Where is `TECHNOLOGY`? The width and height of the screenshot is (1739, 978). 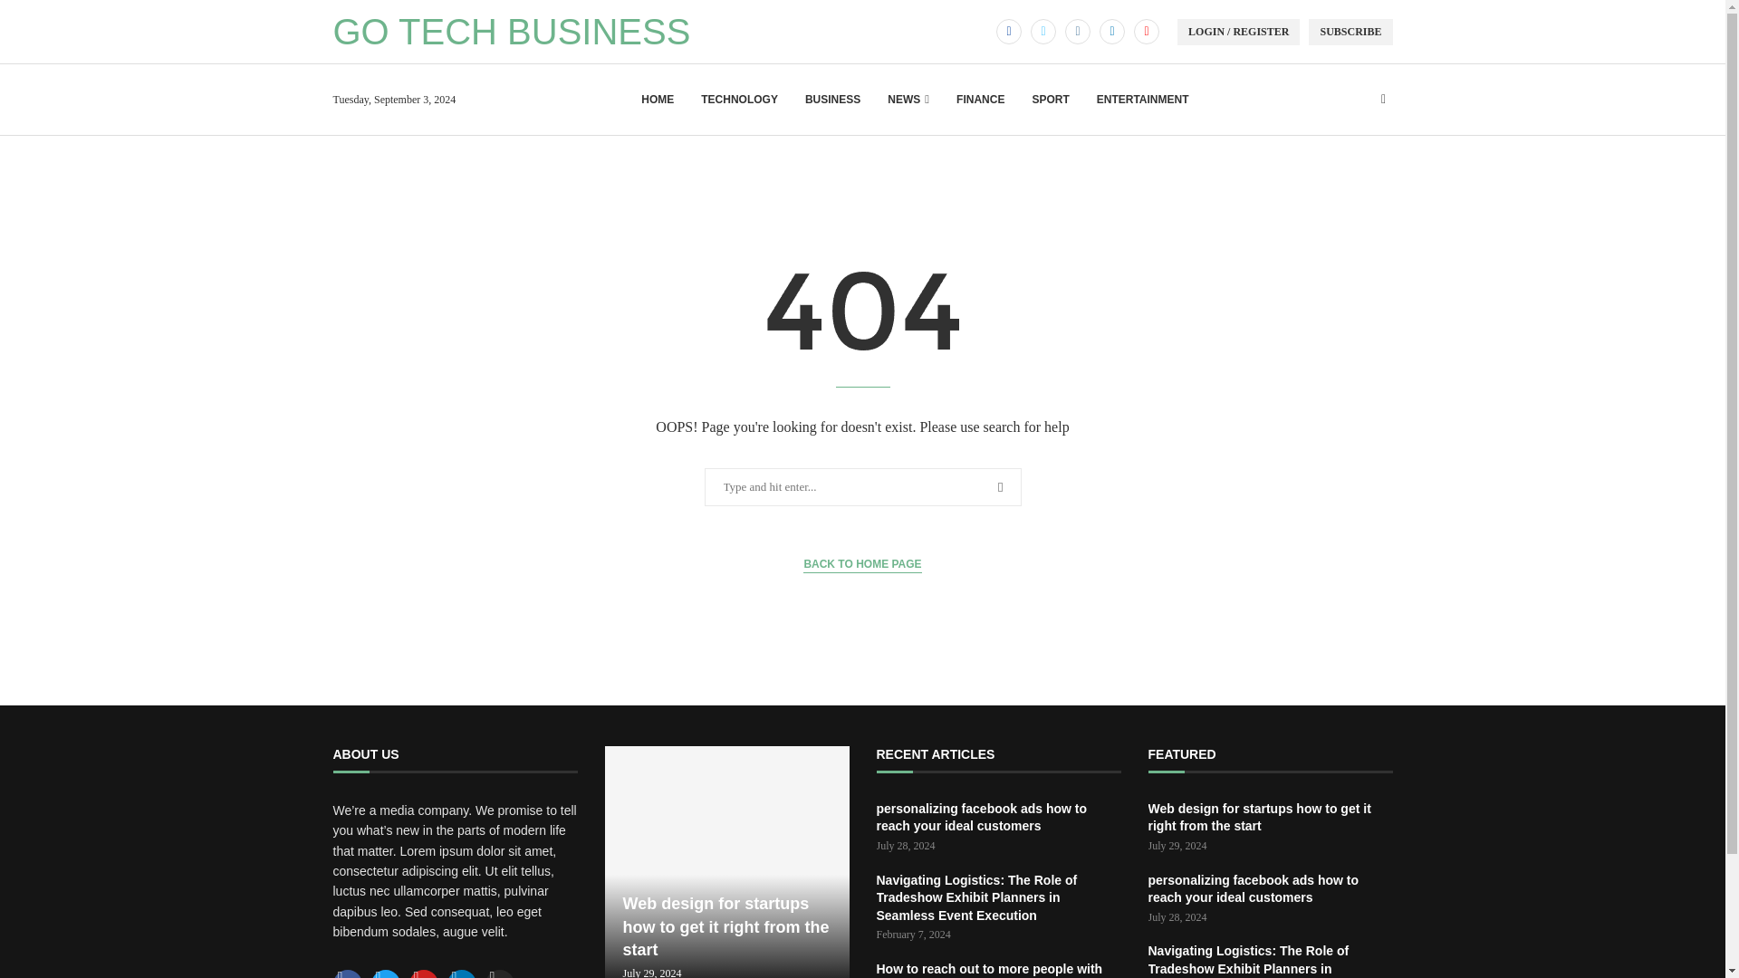 TECHNOLOGY is located at coordinates (739, 100).